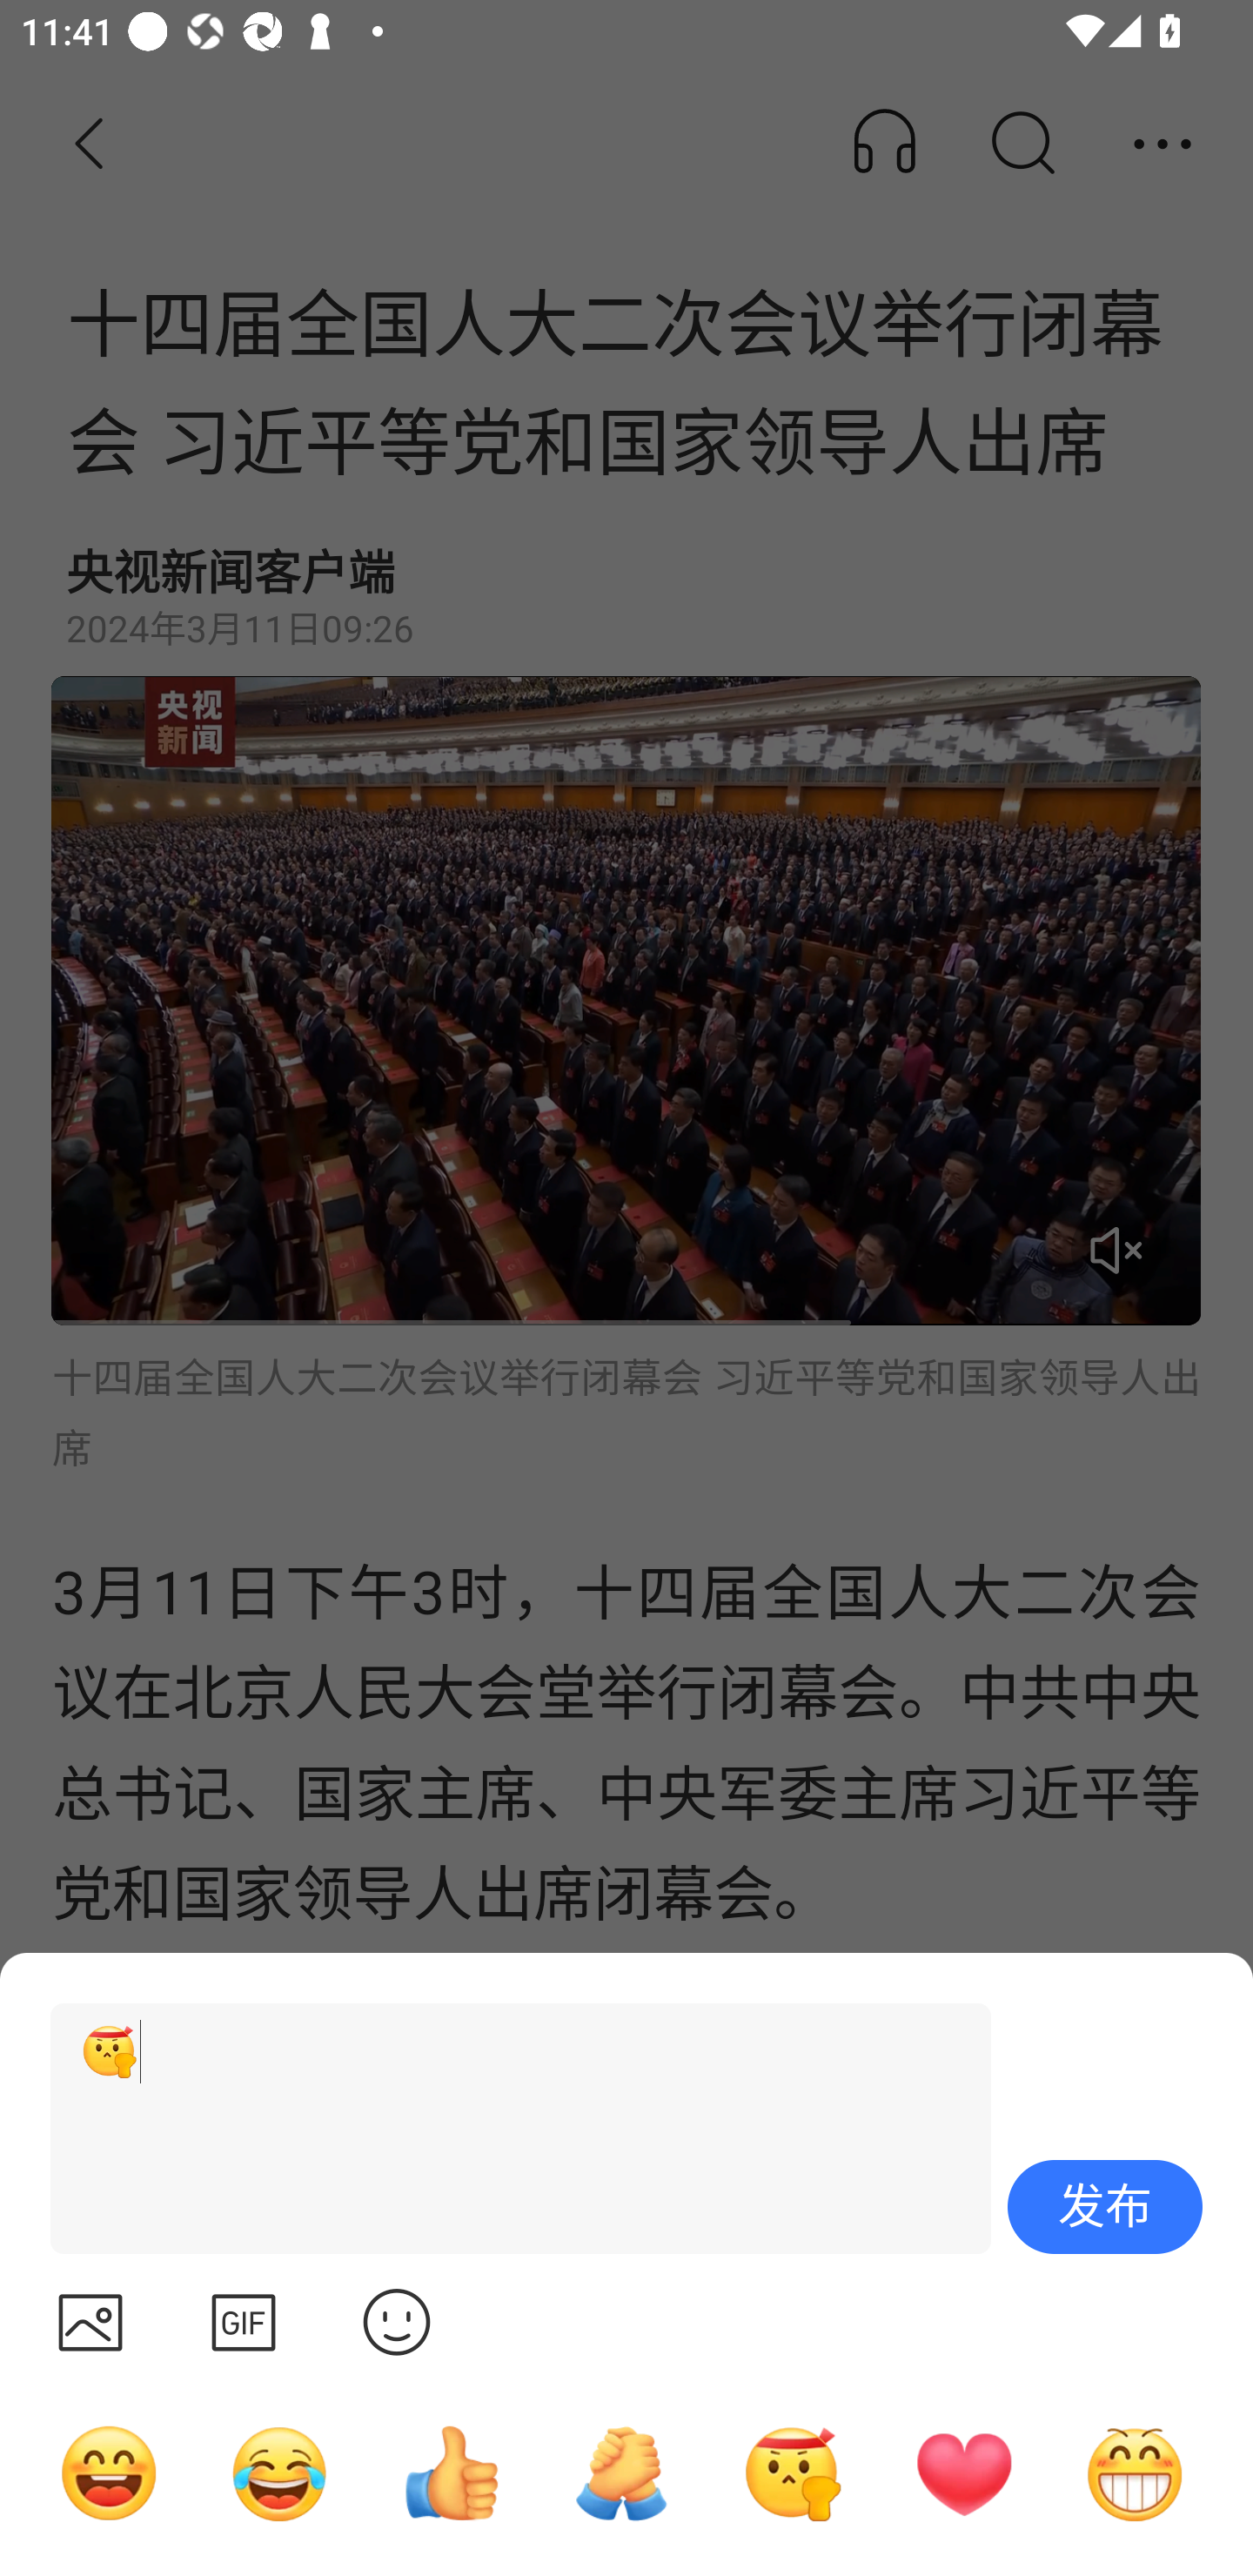 This screenshot has height=2576, width=1253. I want to click on 呲牙, so click(1135, 2472).